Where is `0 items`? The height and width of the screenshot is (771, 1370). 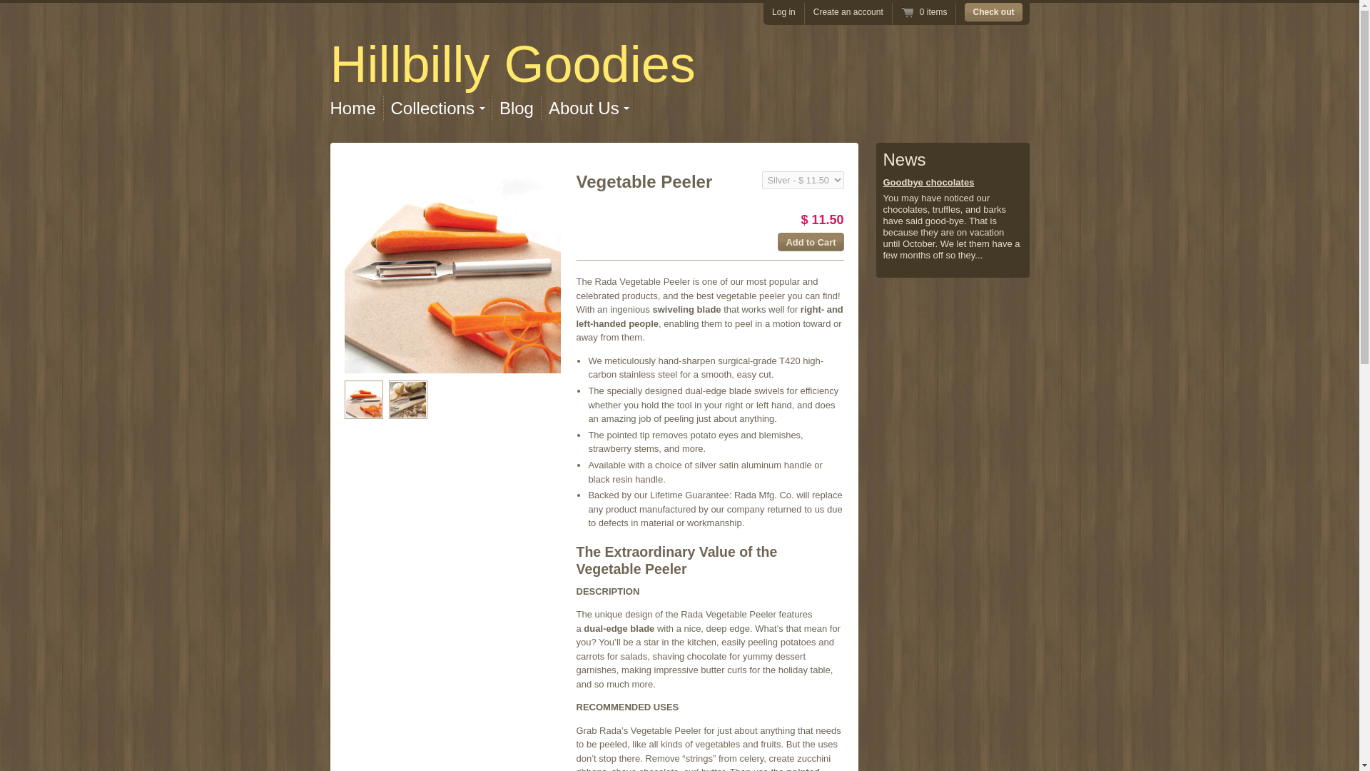 0 items is located at coordinates (925, 11).